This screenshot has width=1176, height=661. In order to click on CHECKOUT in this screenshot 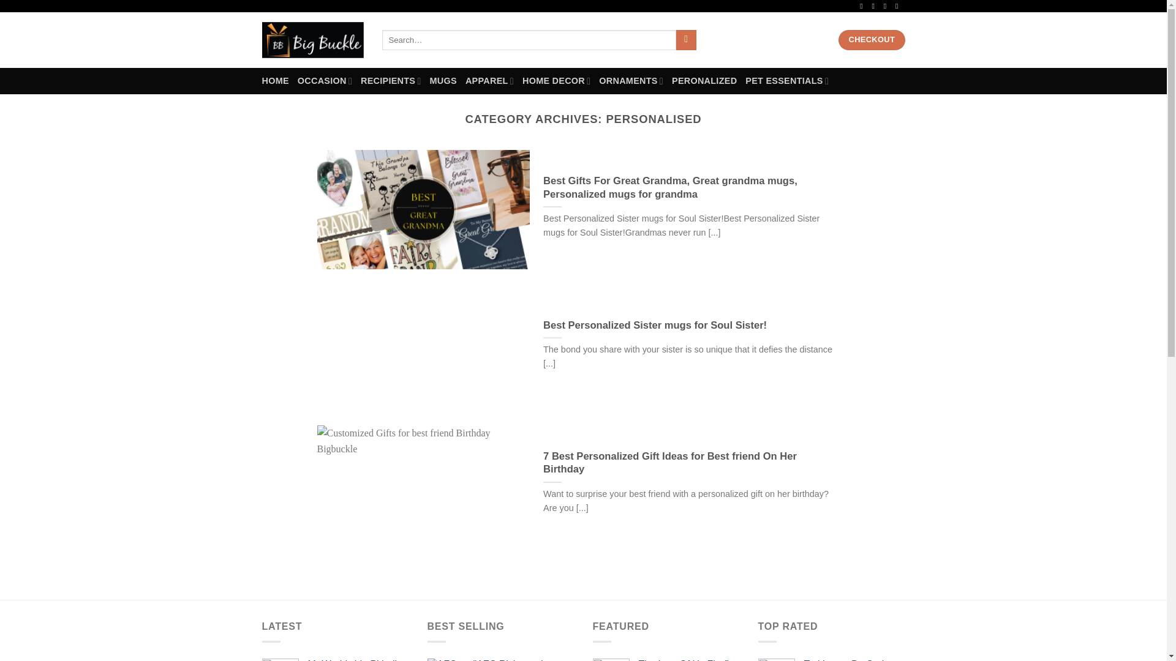, I will do `click(871, 40)`.